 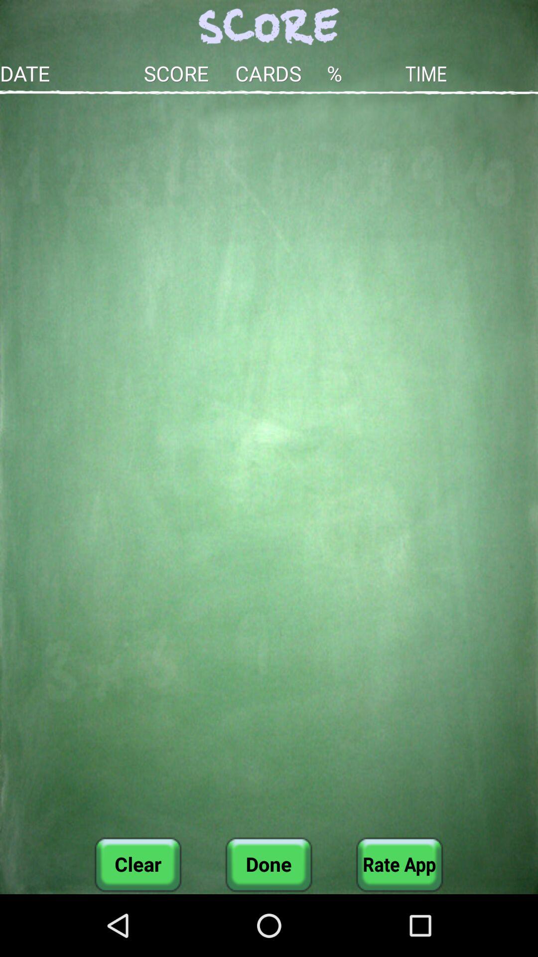 I want to click on tap icon next to done, so click(x=138, y=864).